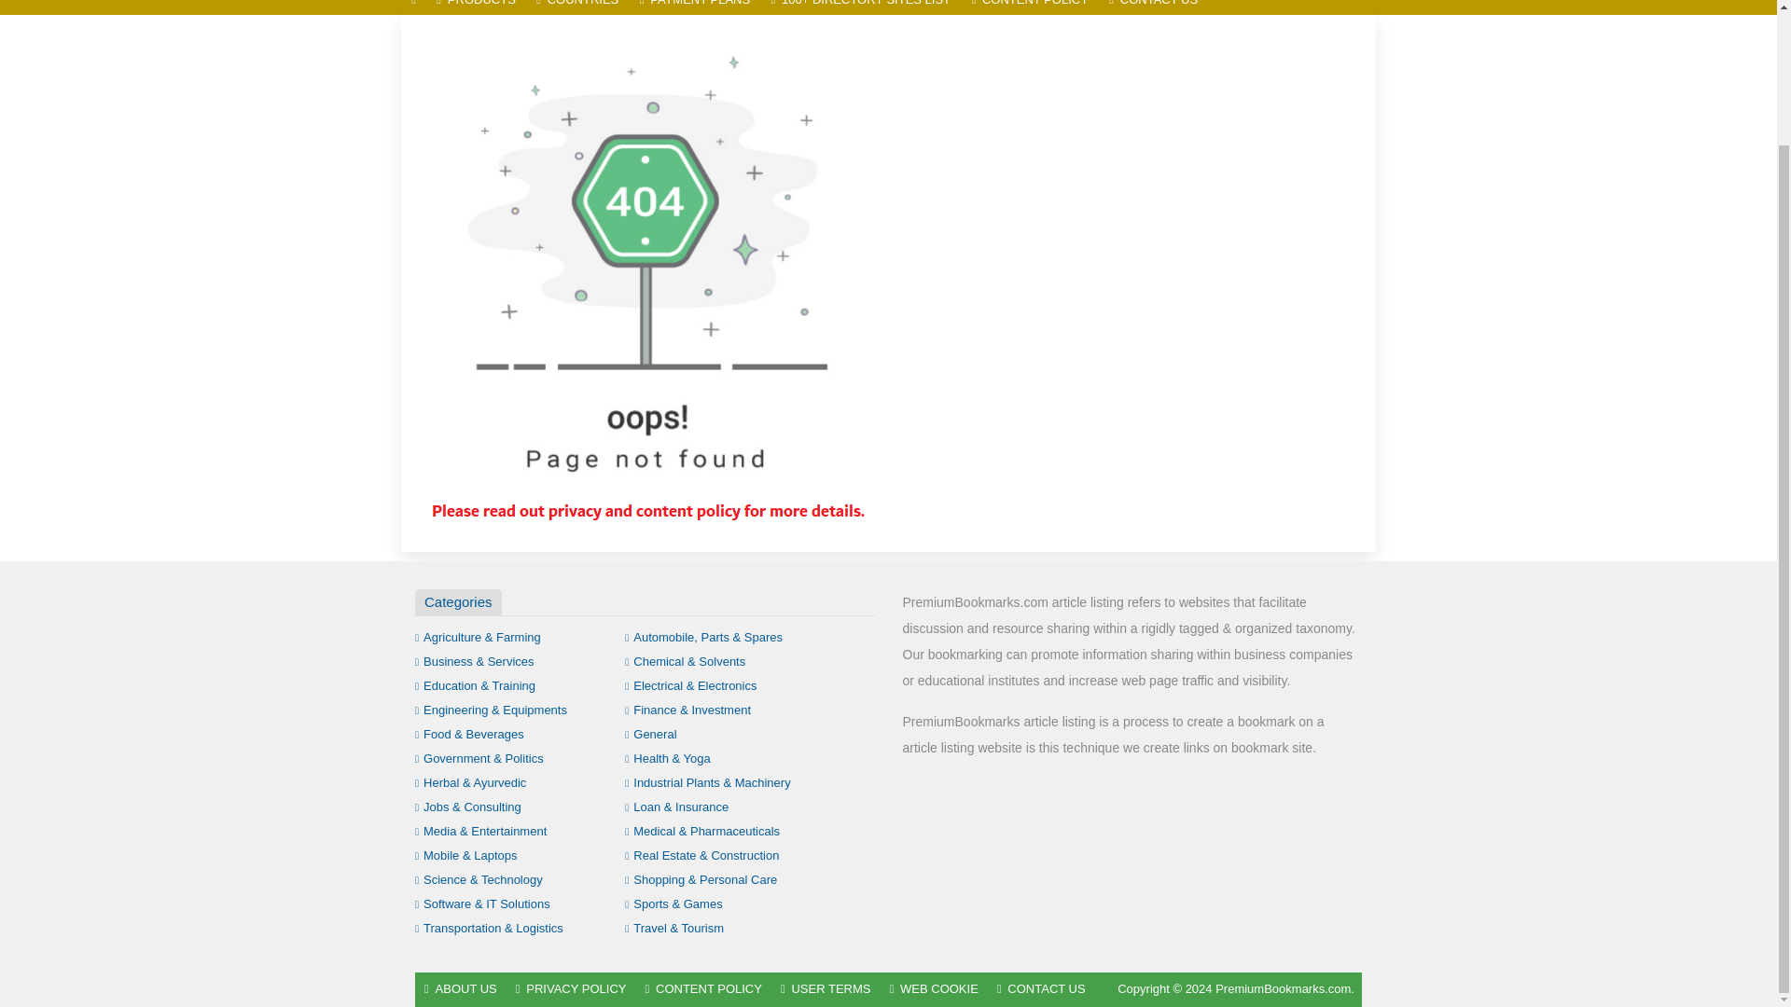 The image size is (1791, 1007). Describe the element at coordinates (476, 7) in the screenshot. I see `PRODUCTS` at that location.